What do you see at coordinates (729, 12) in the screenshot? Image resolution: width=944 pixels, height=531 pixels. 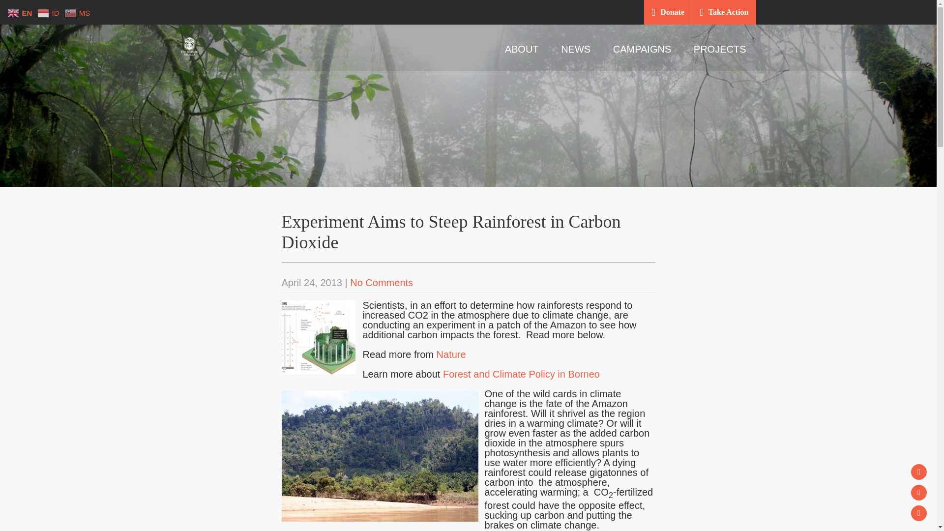 I see `Take Action` at bounding box center [729, 12].